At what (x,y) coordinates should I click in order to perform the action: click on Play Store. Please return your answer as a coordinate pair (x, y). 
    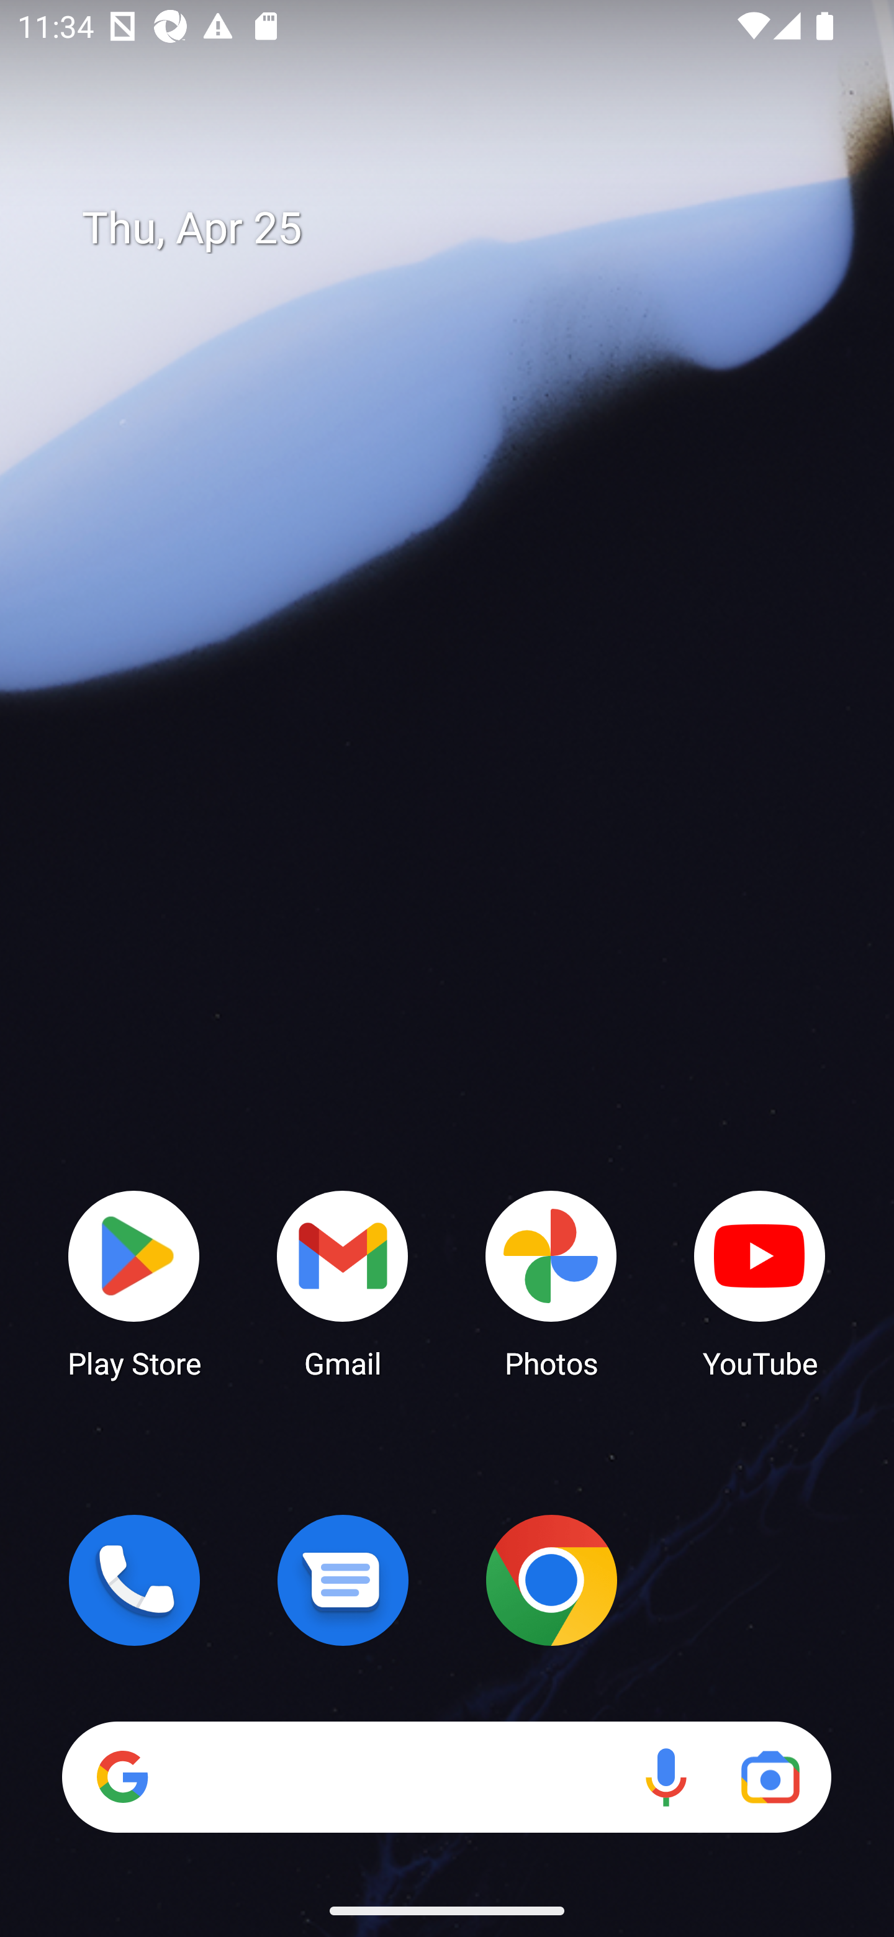
    Looking at the image, I should click on (134, 1283).